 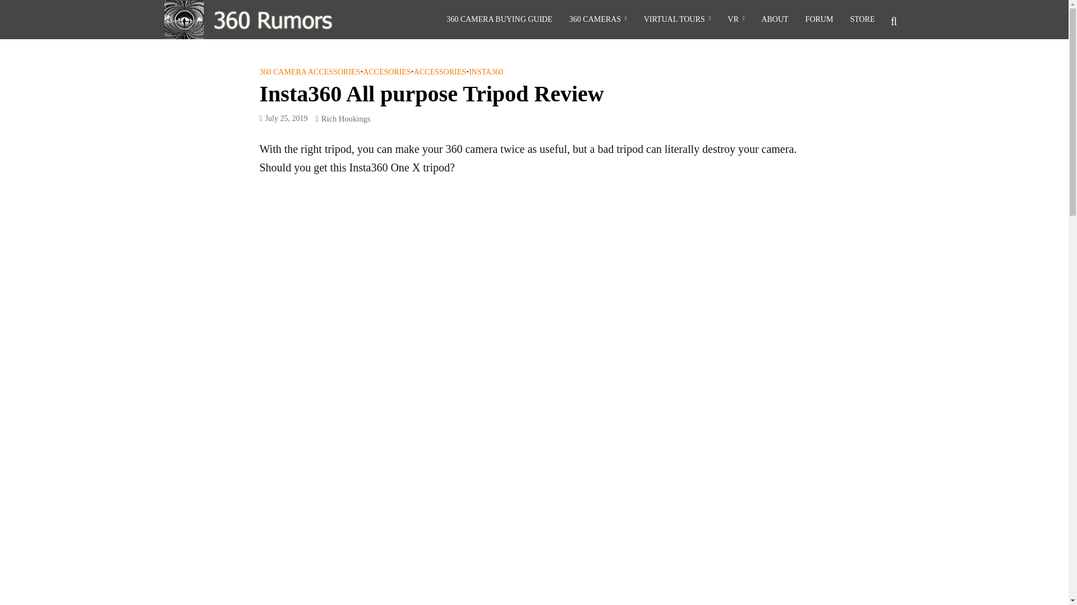 What do you see at coordinates (775, 20) in the screenshot?
I see `ABOUT` at bounding box center [775, 20].